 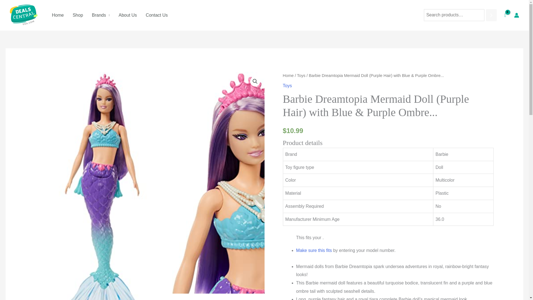 What do you see at coordinates (157, 15) in the screenshot?
I see `Contact Us` at bounding box center [157, 15].